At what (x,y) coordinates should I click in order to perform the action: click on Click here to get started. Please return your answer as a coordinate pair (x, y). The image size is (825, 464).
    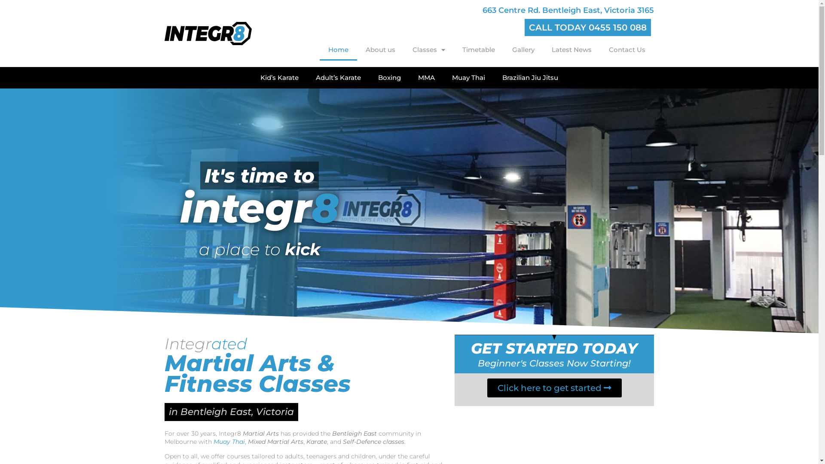
    Looking at the image, I should click on (554, 388).